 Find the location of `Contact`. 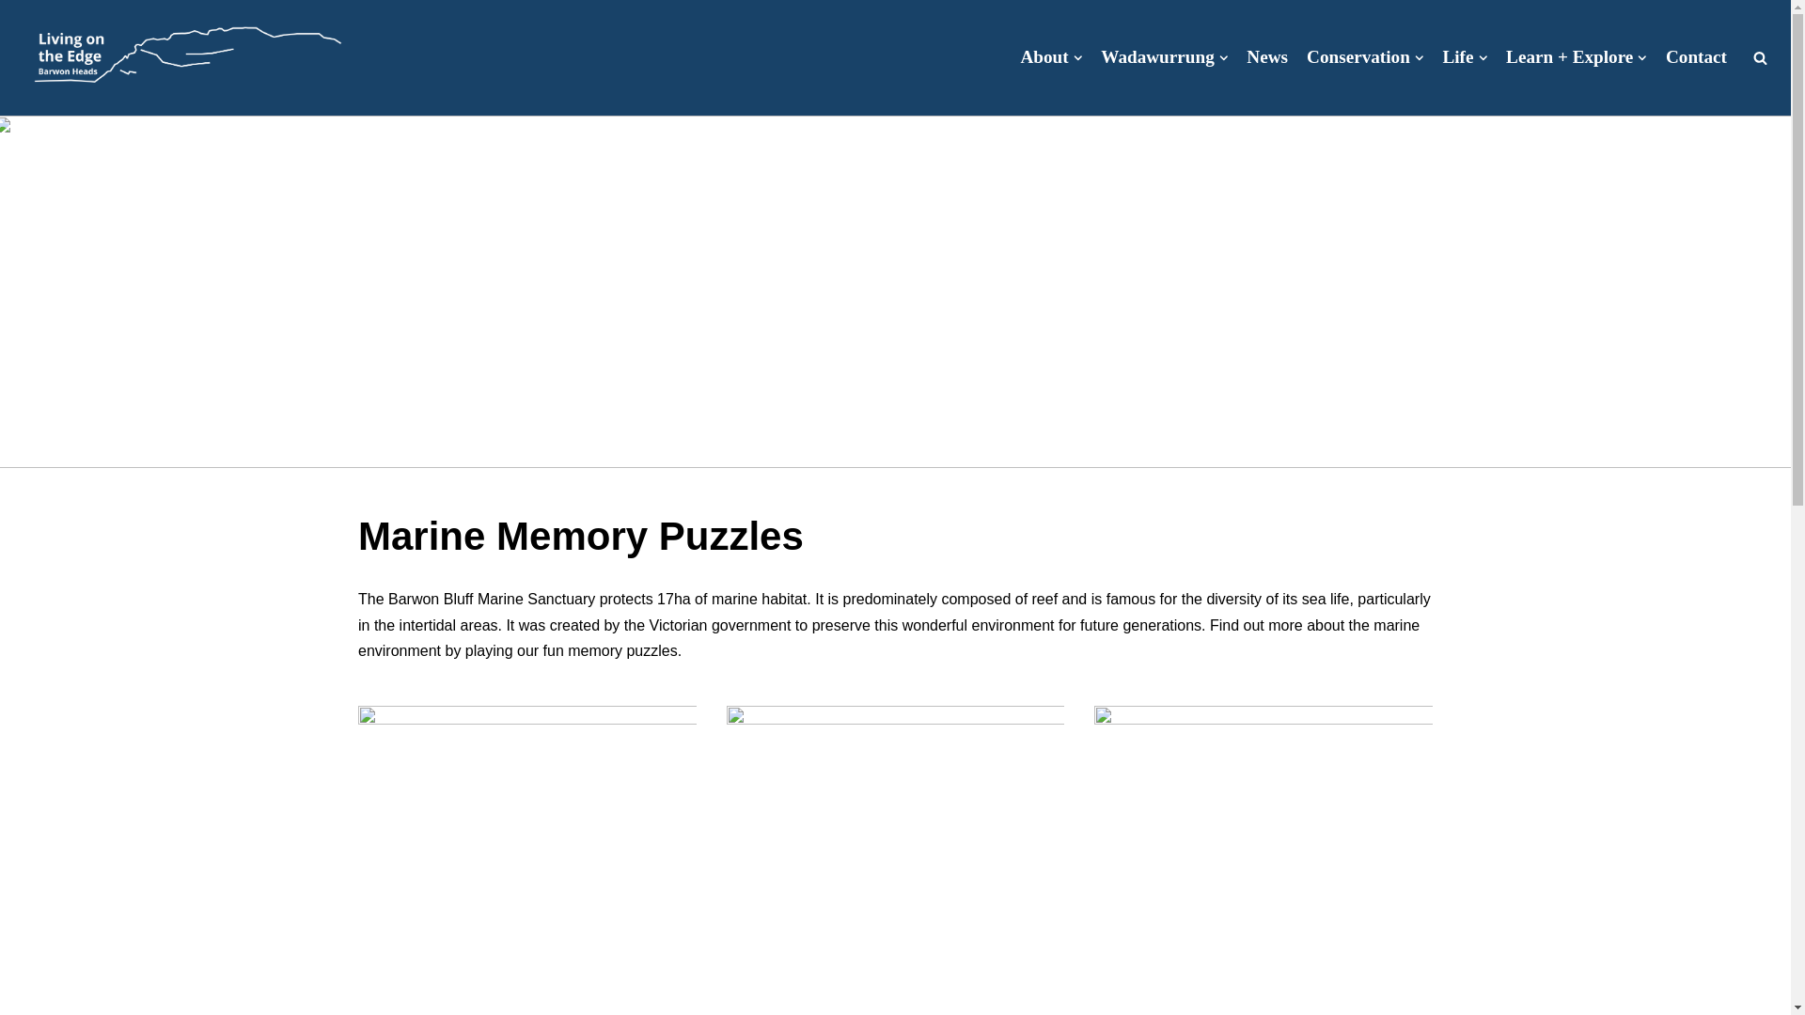

Contact is located at coordinates (1696, 57).